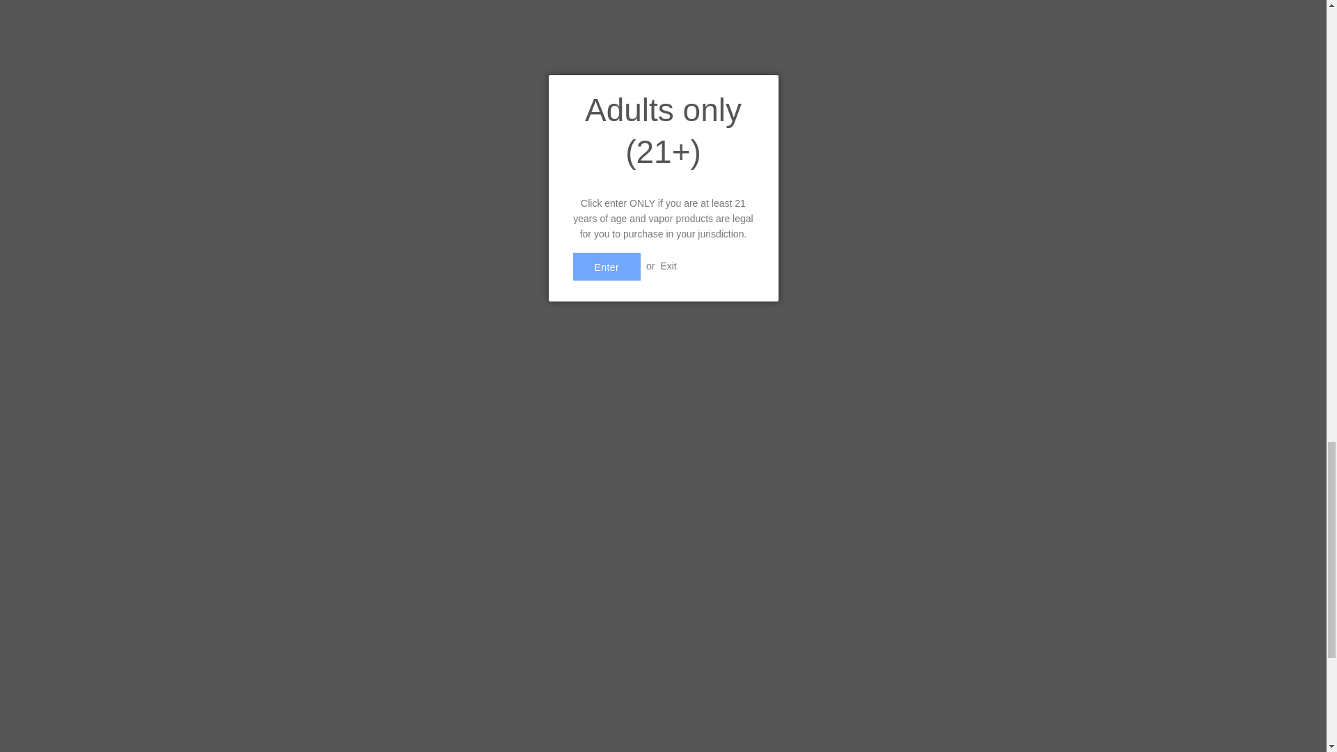  What do you see at coordinates (430, 102) in the screenshot?
I see `Show articles tagged Box Mod` at bounding box center [430, 102].